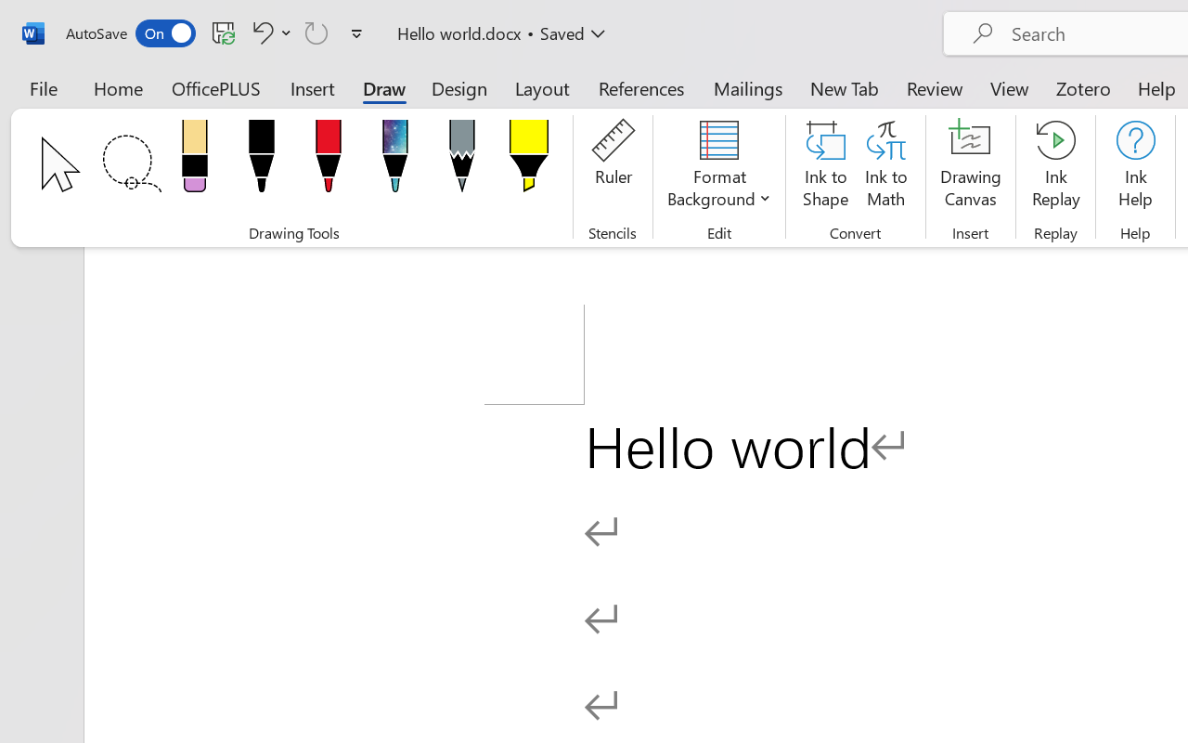 Image resolution: width=1188 pixels, height=743 pixels. I want to click on Home, so click(119, 87).